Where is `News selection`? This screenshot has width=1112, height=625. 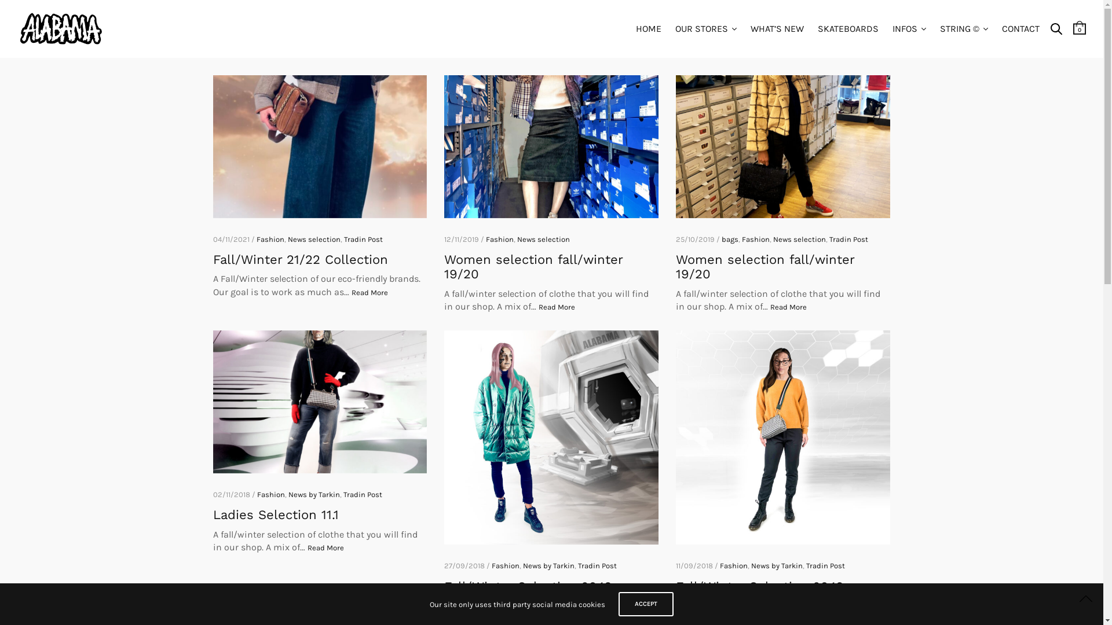
News selection is located at coordinates (543, 240).